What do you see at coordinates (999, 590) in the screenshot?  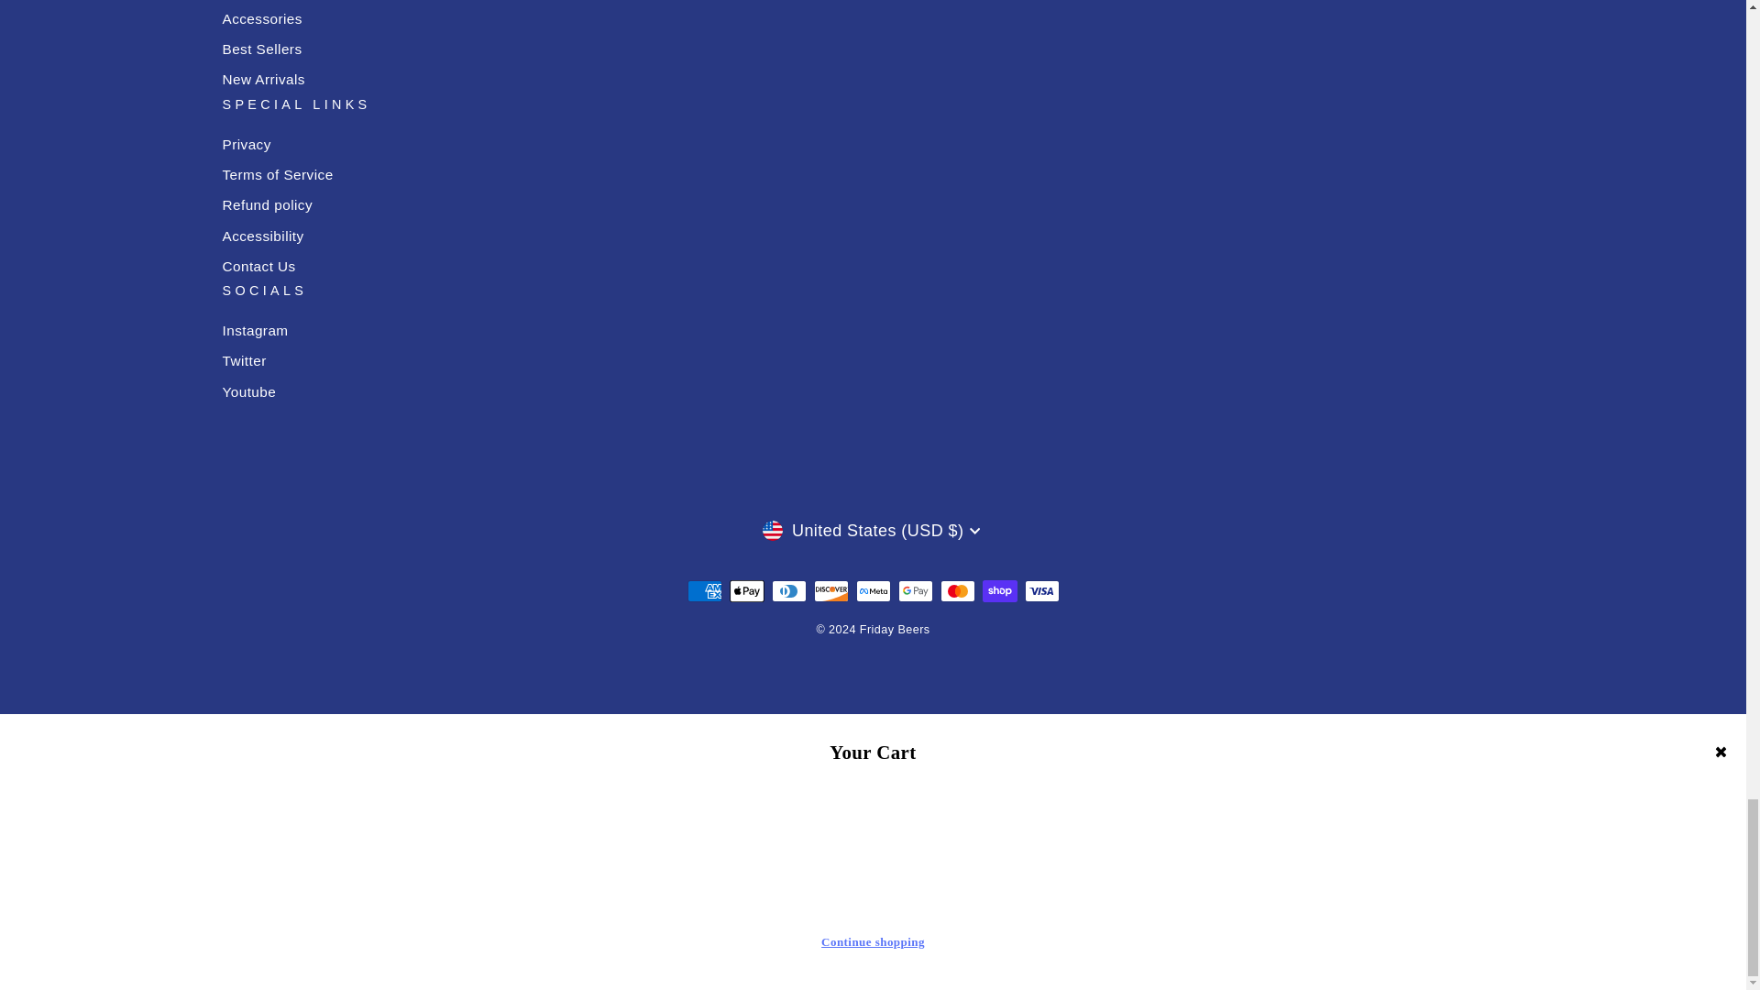 I see `Shop Pay` at bounding box center [999, 590].